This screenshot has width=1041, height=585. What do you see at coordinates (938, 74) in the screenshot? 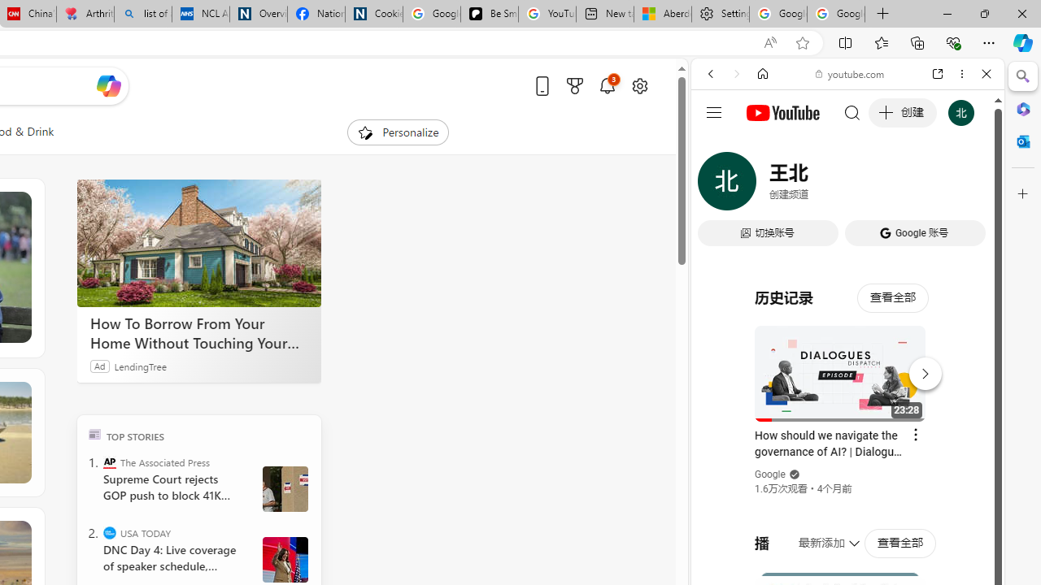
I see `Open link in new tab` at bounding box center [938, 74].